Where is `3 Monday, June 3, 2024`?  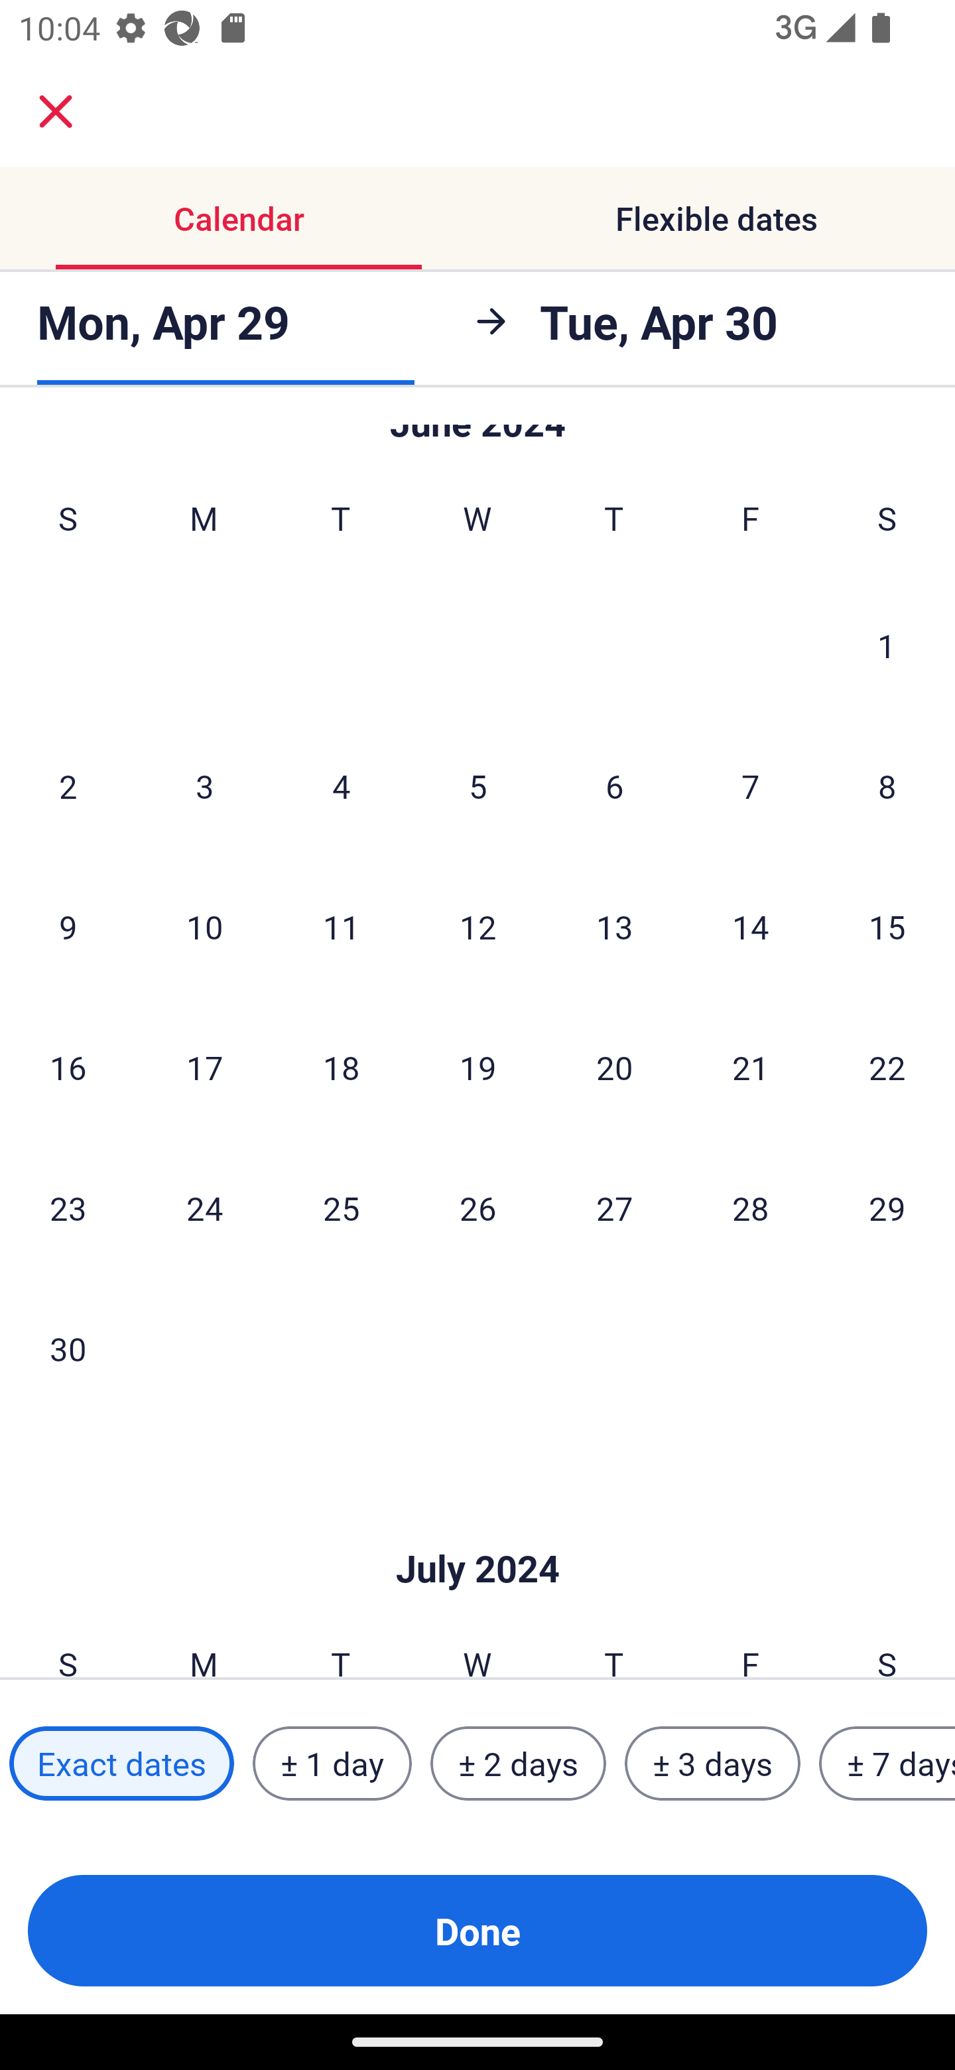
3 Monday, June 3, 2024 is located at coordinates (204, 786).